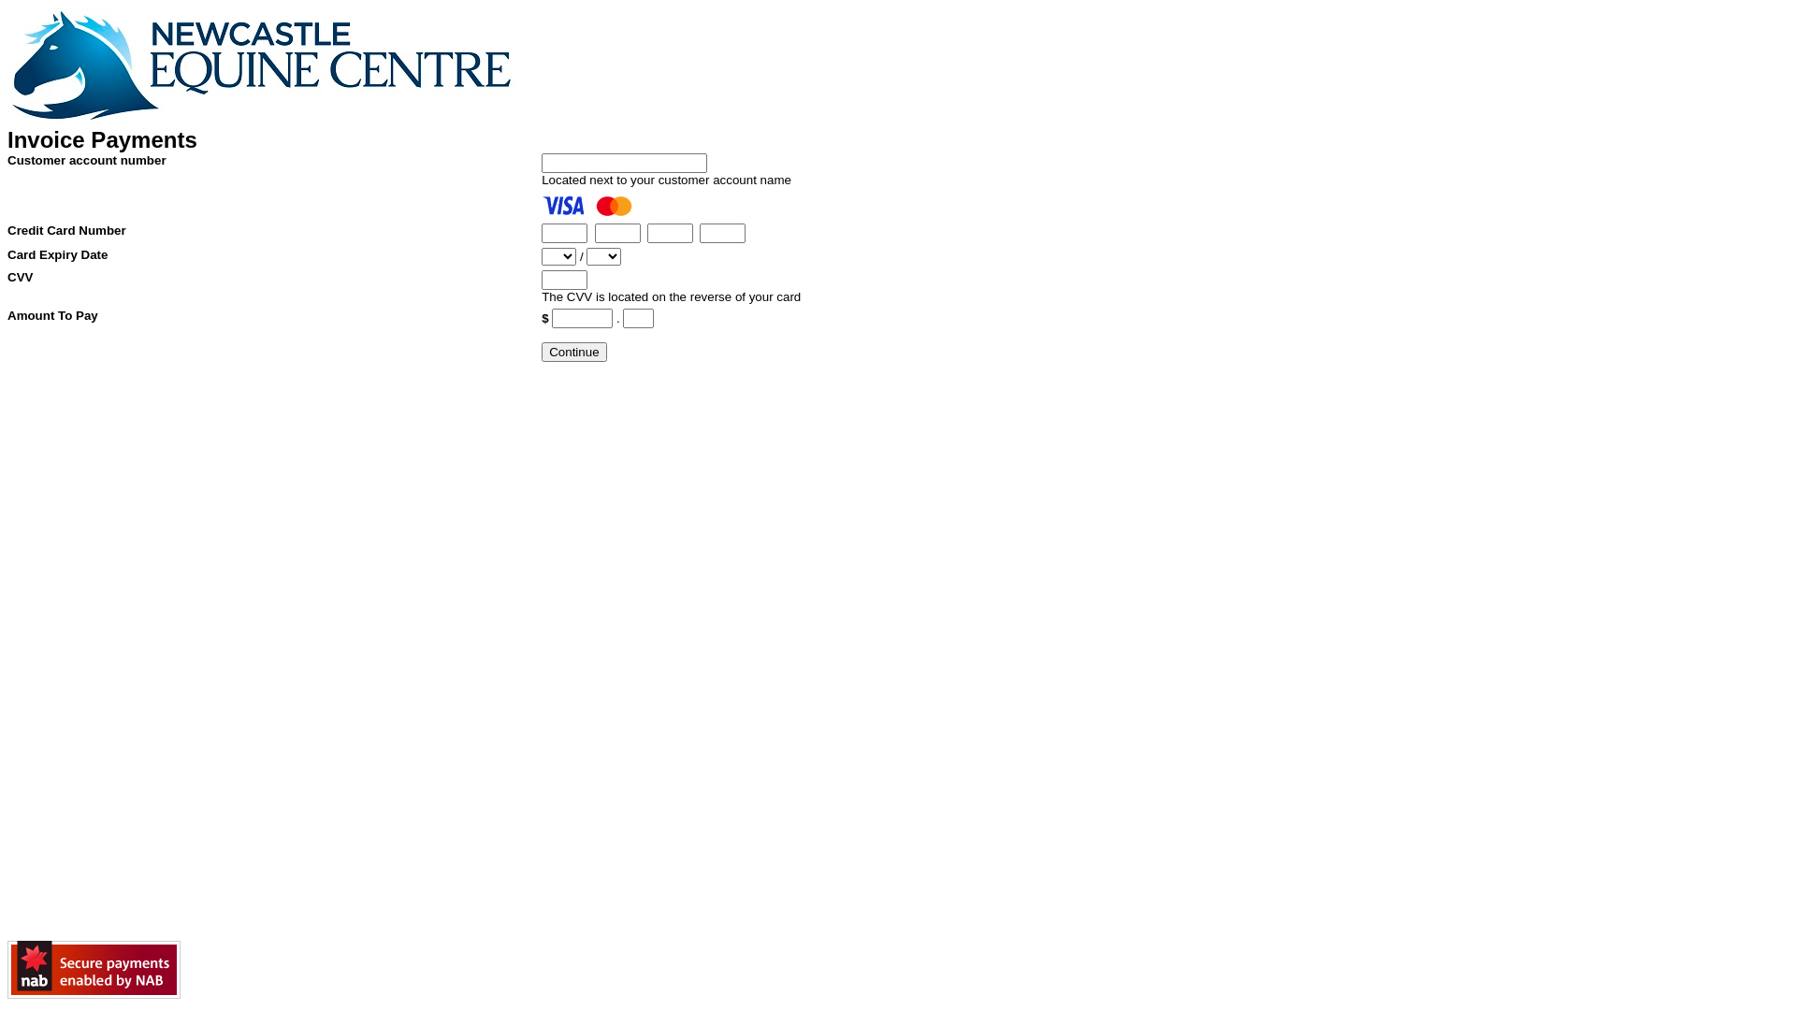  What do you see at coordinates (574, 352) in the screenshot?
I see `Continue` at bounding box center [574, 352].